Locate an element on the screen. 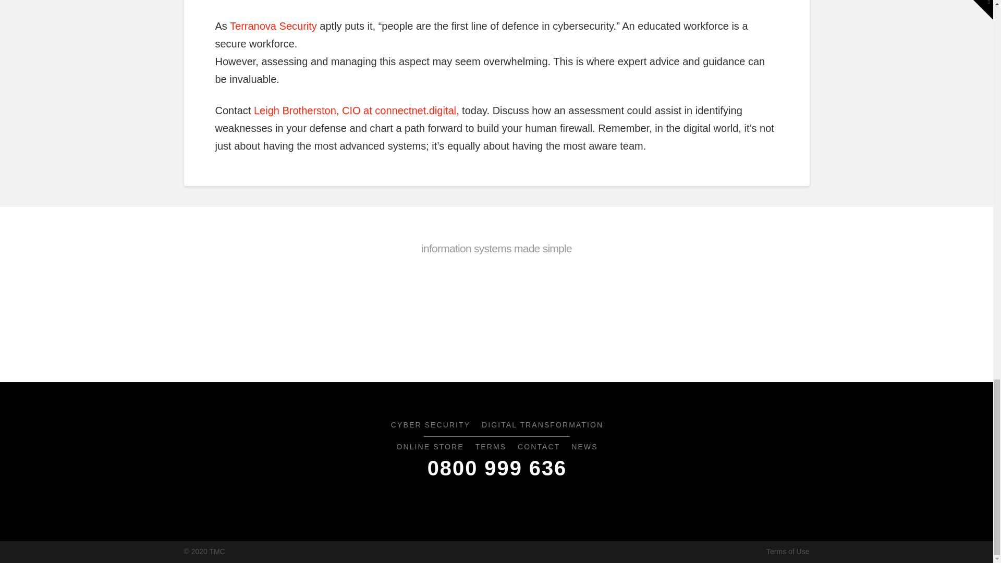 This screenshot has width=1001, height=563. Terranova Security is located at coordinates (273, 26).